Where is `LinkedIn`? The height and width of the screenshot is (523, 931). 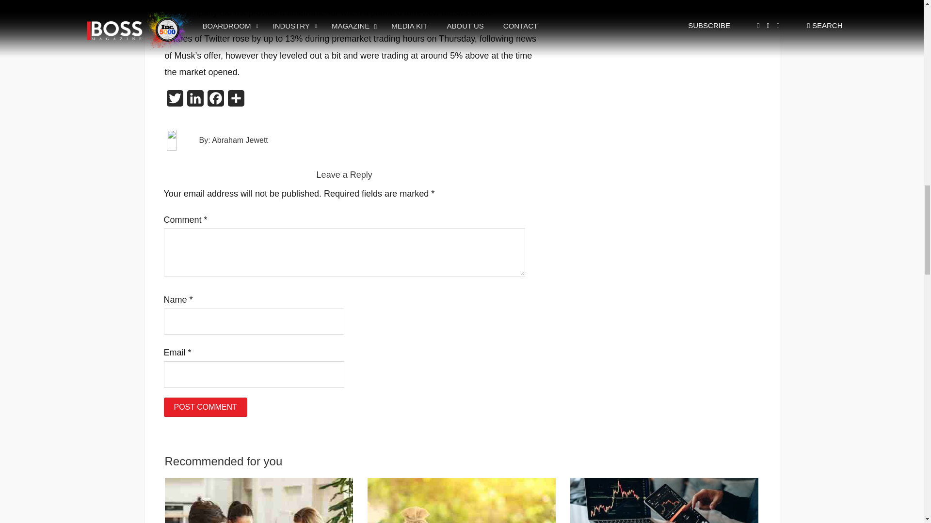
LinkedIn is located at coordinates (195, 101).